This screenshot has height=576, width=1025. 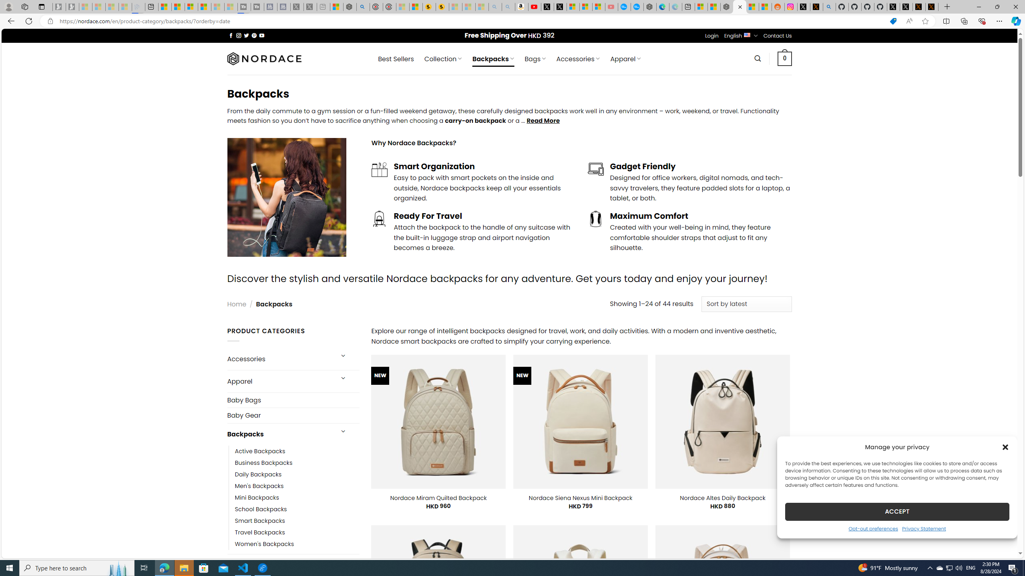 What do you see at coordinates (218, 7) in the screenshot?
I see `Microsoft Start - Sleeping` at bounding box center [218, 7].